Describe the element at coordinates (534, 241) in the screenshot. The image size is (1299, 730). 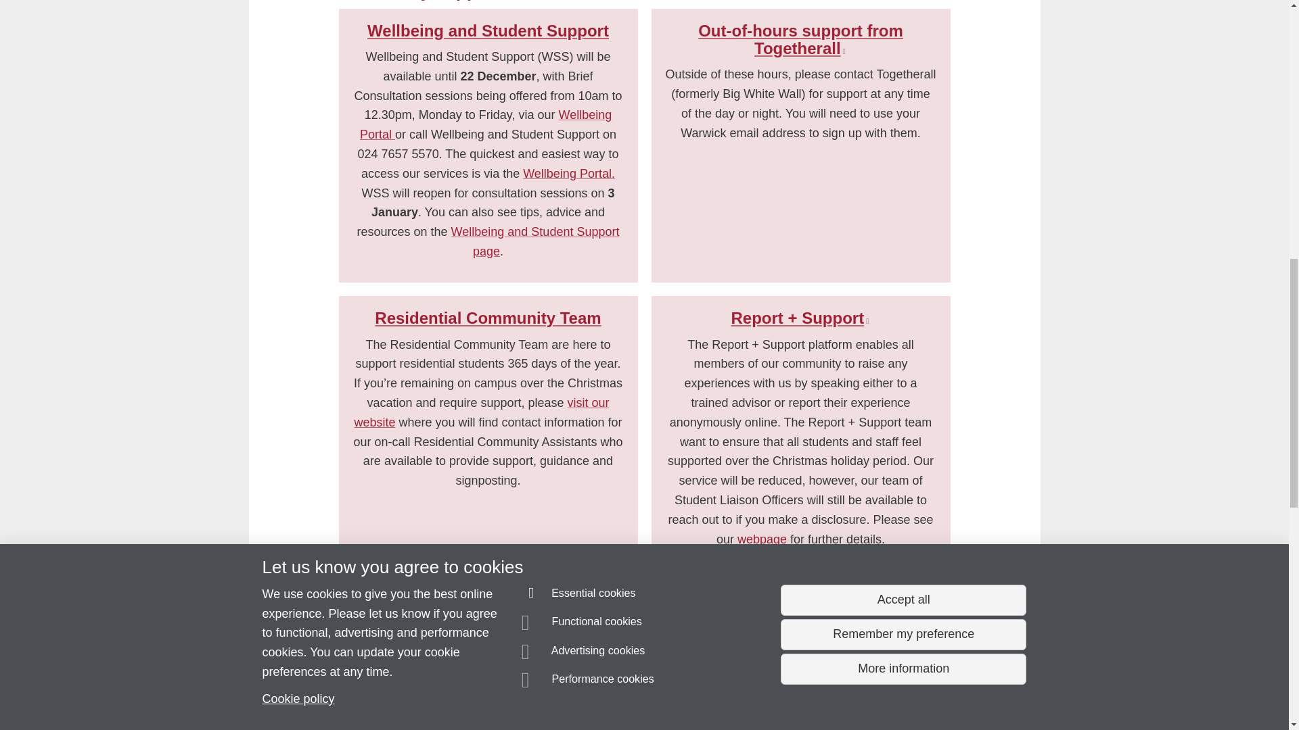
I see `Wellbeing and Student Support page` at that location.